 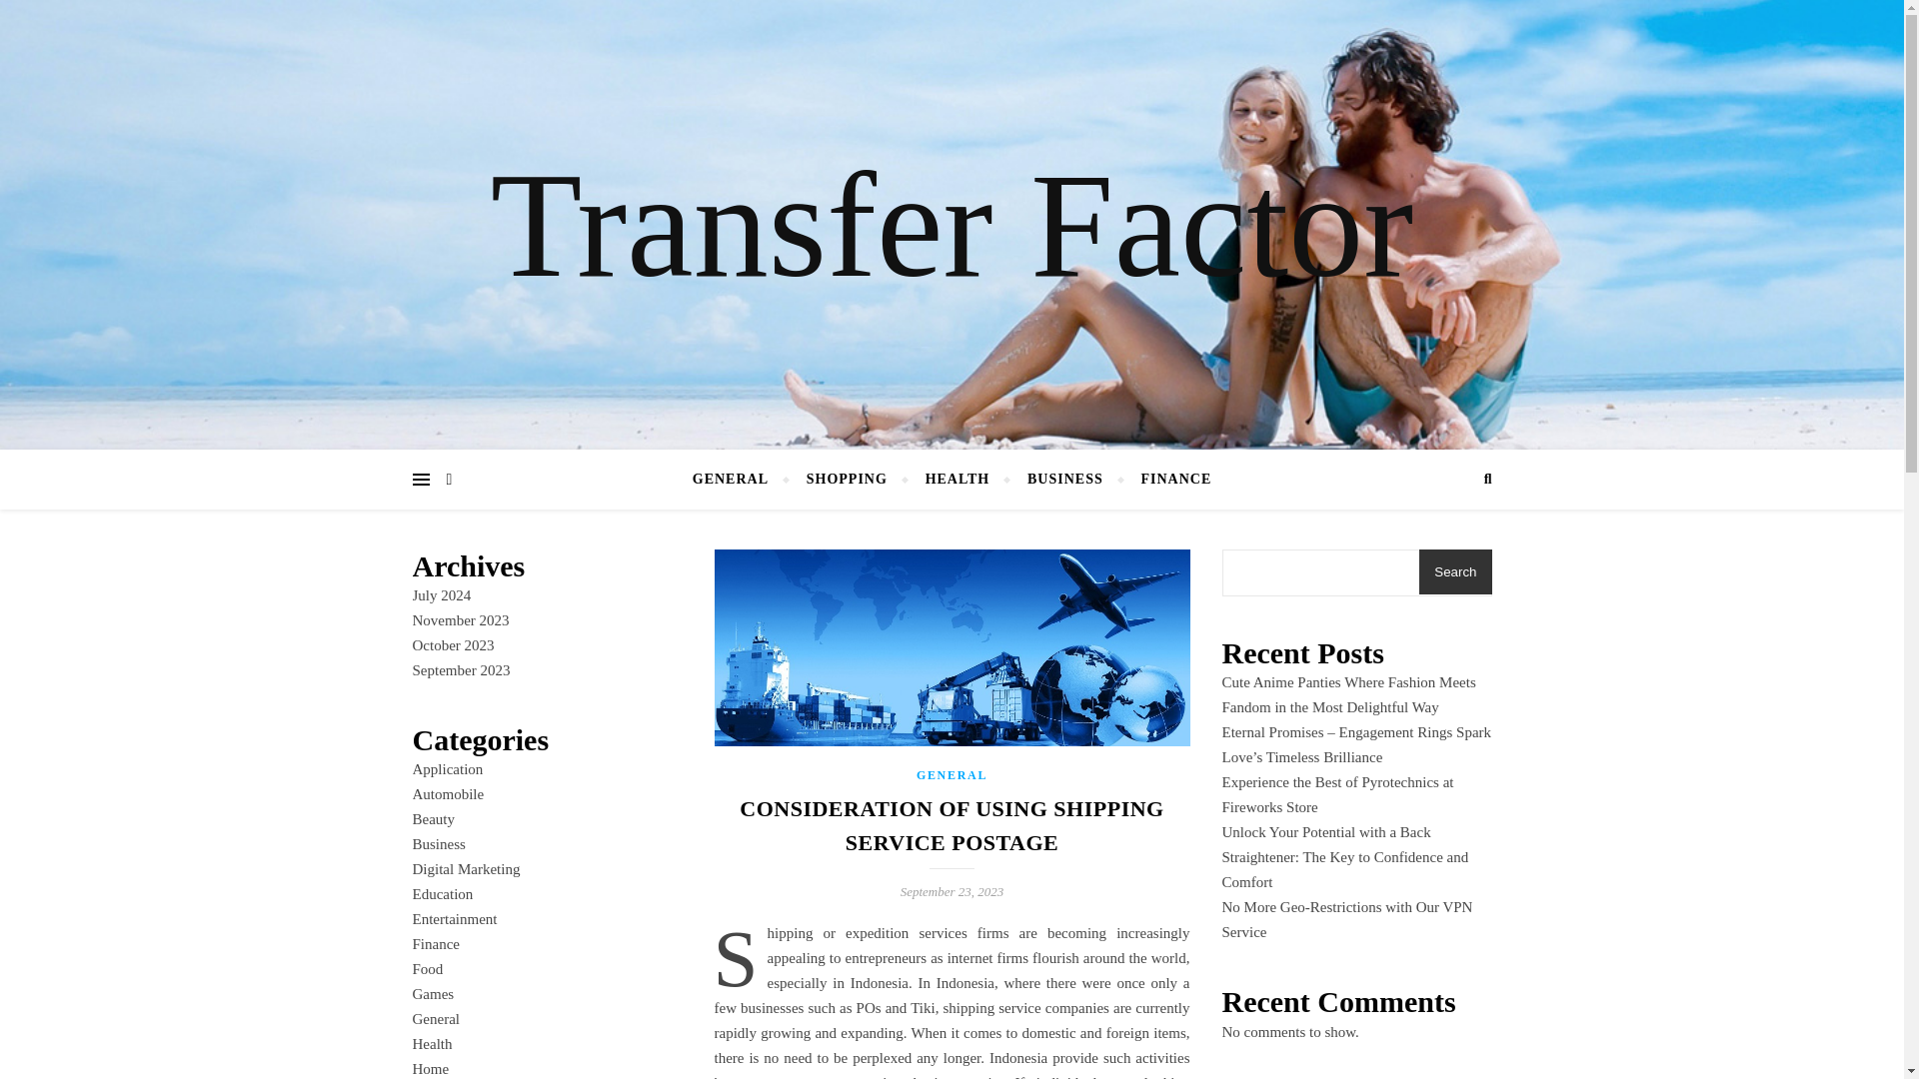 I want to click on Beauty, so click(x=434, y=819).